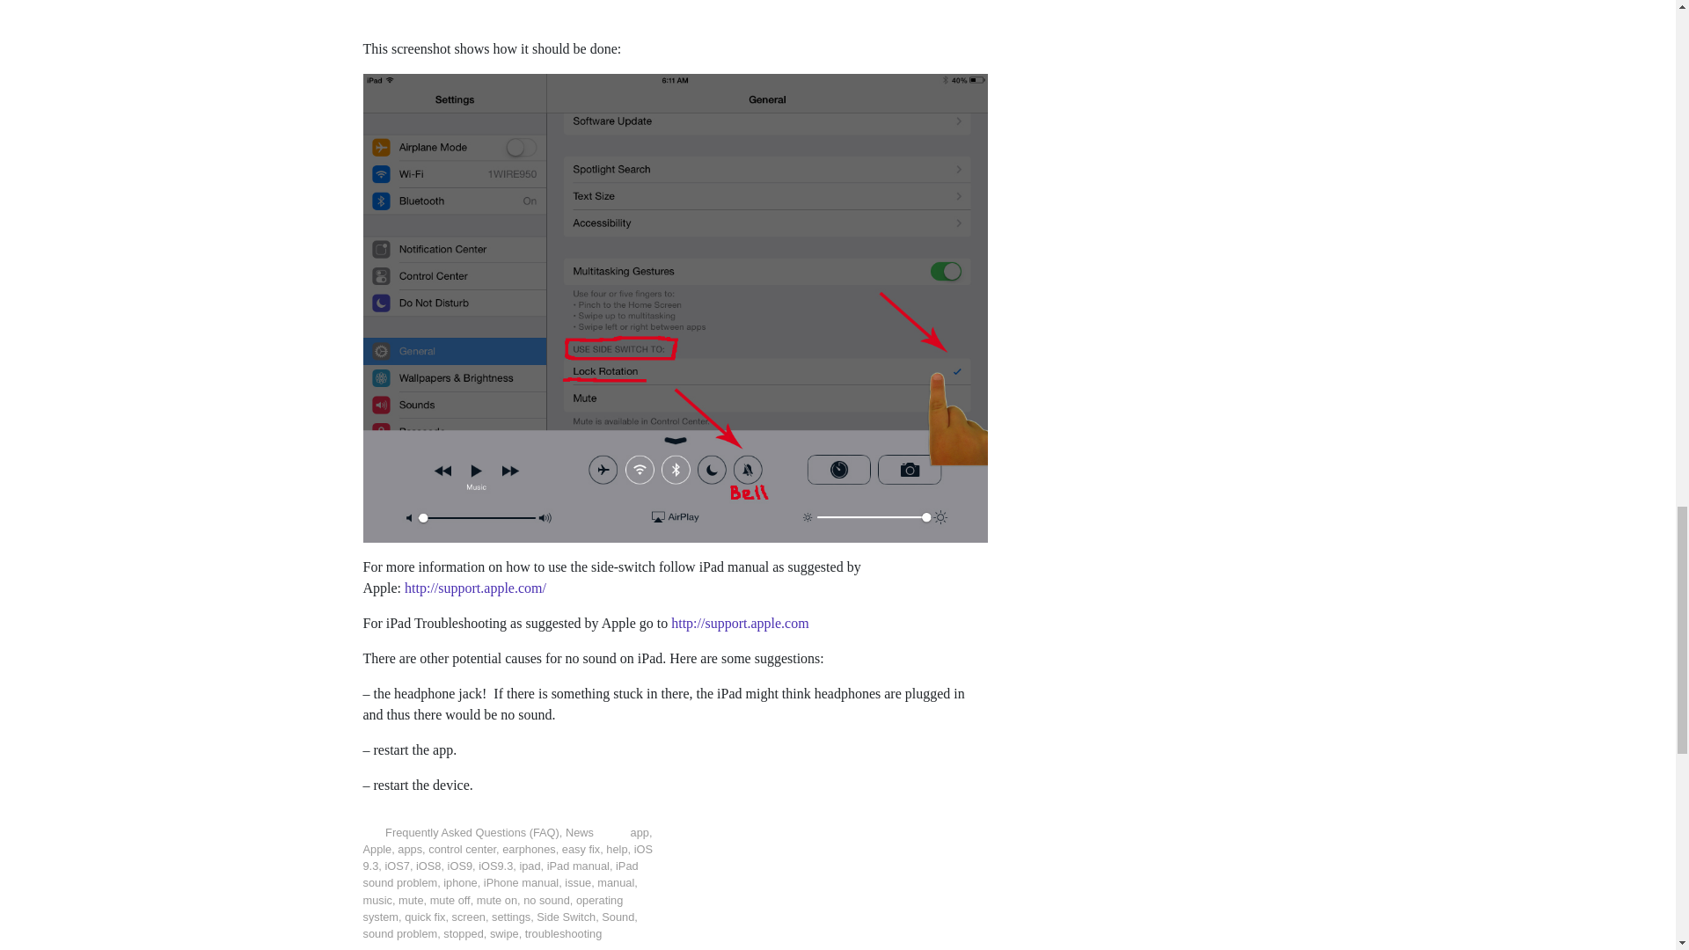 This screenshot has height=950, width=1689. Describe the element at coordinates (580, 832) in the screenshot. I see `News` at that location.